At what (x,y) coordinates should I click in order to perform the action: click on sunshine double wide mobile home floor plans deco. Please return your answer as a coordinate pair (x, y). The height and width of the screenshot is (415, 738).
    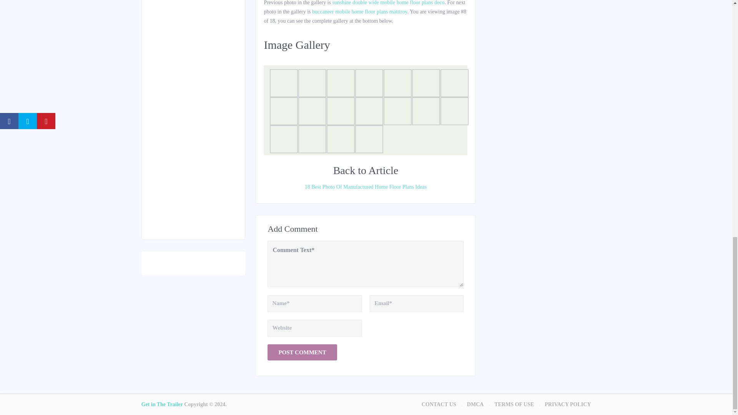
    Looking at the image, I should click on (388, 3).